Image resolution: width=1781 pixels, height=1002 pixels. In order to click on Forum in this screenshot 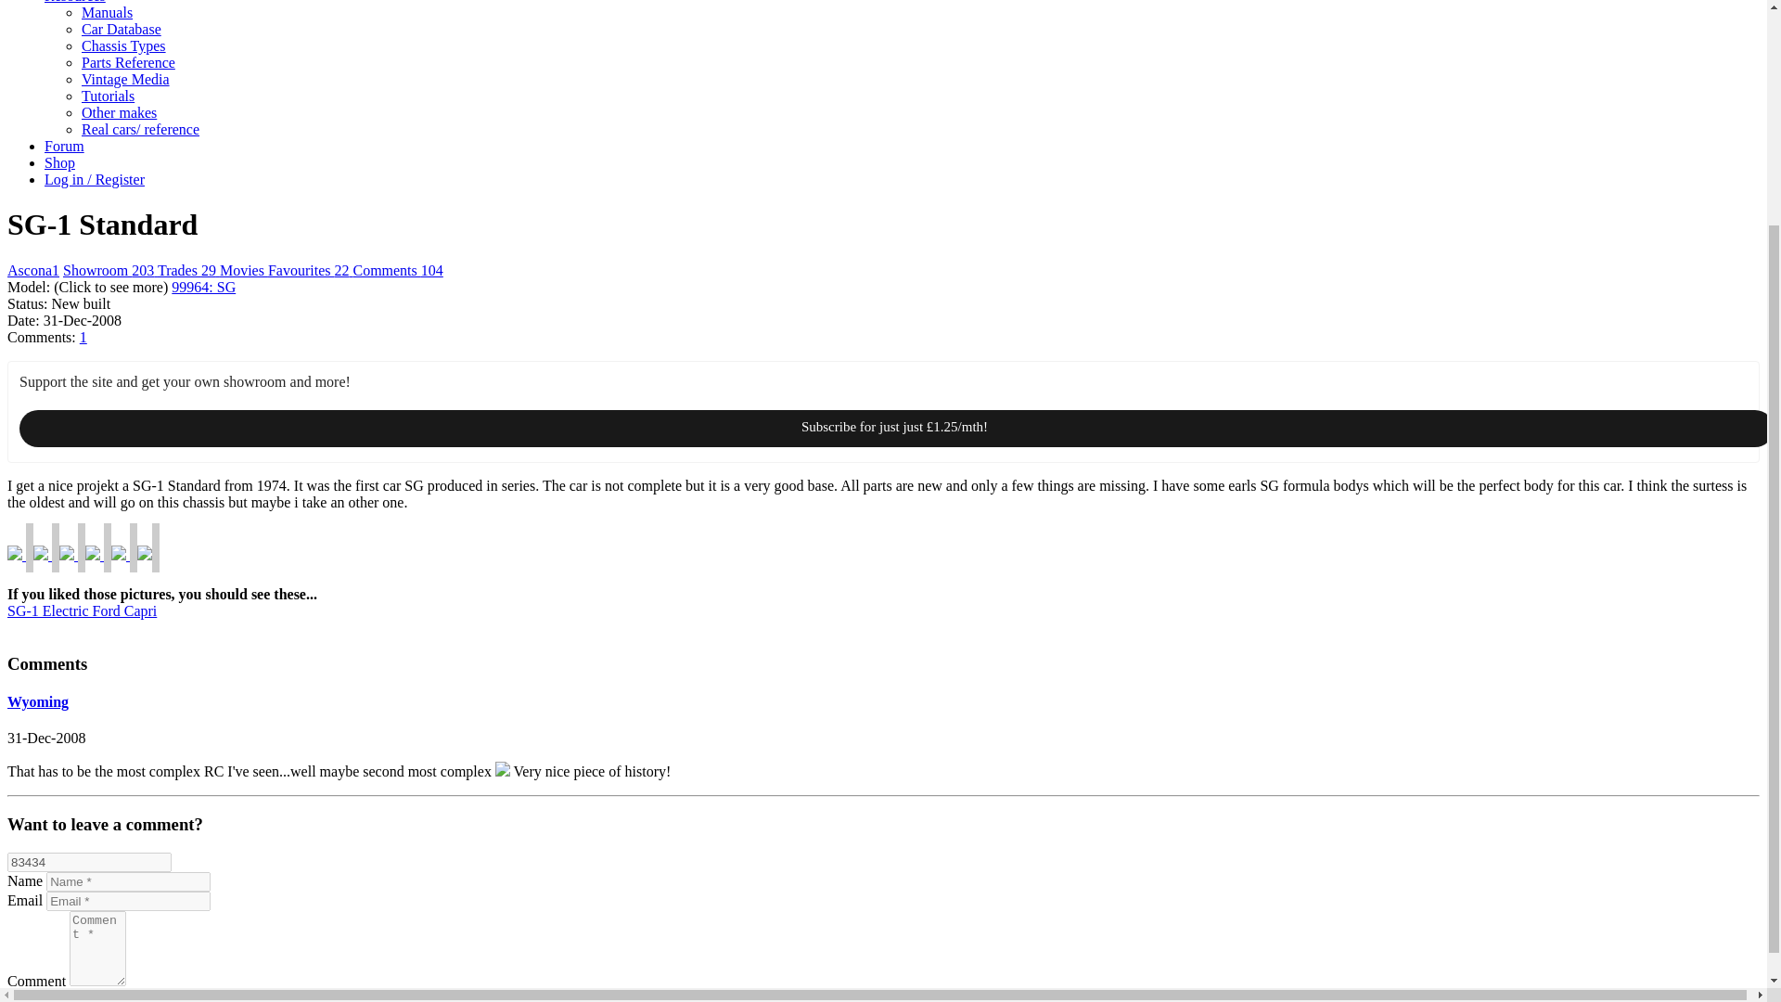, I will do `click(64, 147)`.